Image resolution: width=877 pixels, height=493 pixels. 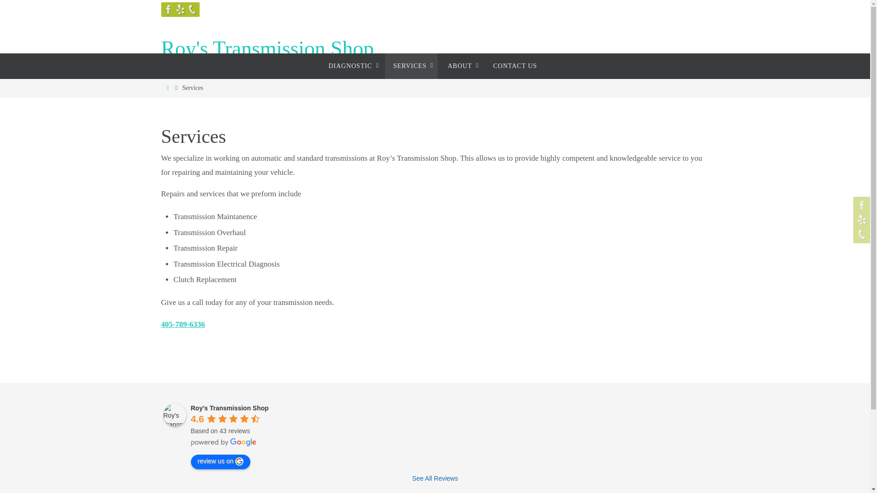 I want to click on review us on, so click(x=221, y=462).